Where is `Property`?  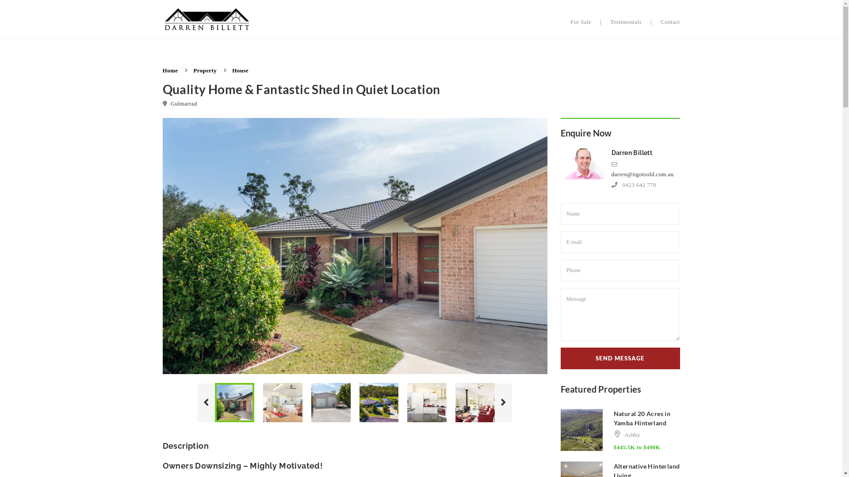
Property is located at coordinates (205, 71).